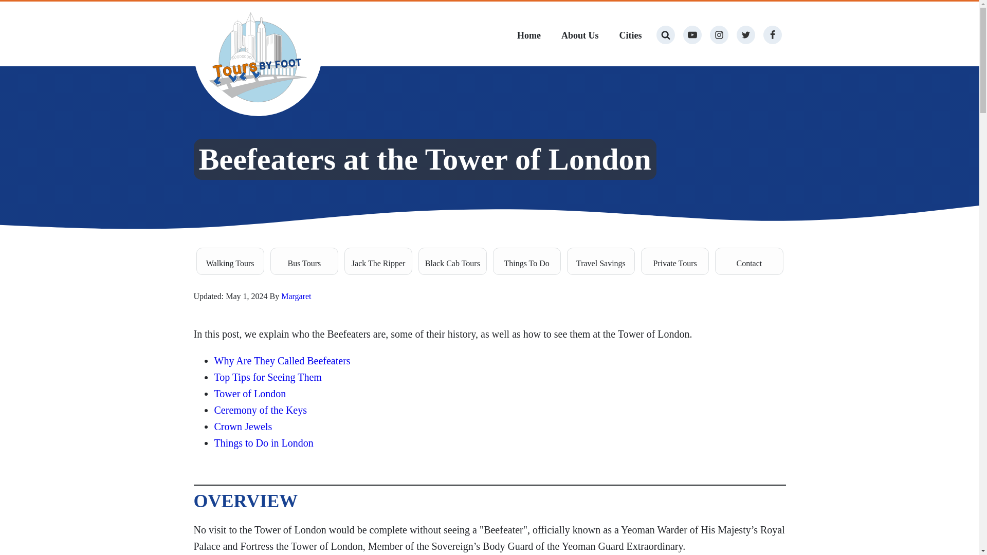  Describe the element at coordinates (304, 261) in the screenshot. I see `Bus Tours` at that location.